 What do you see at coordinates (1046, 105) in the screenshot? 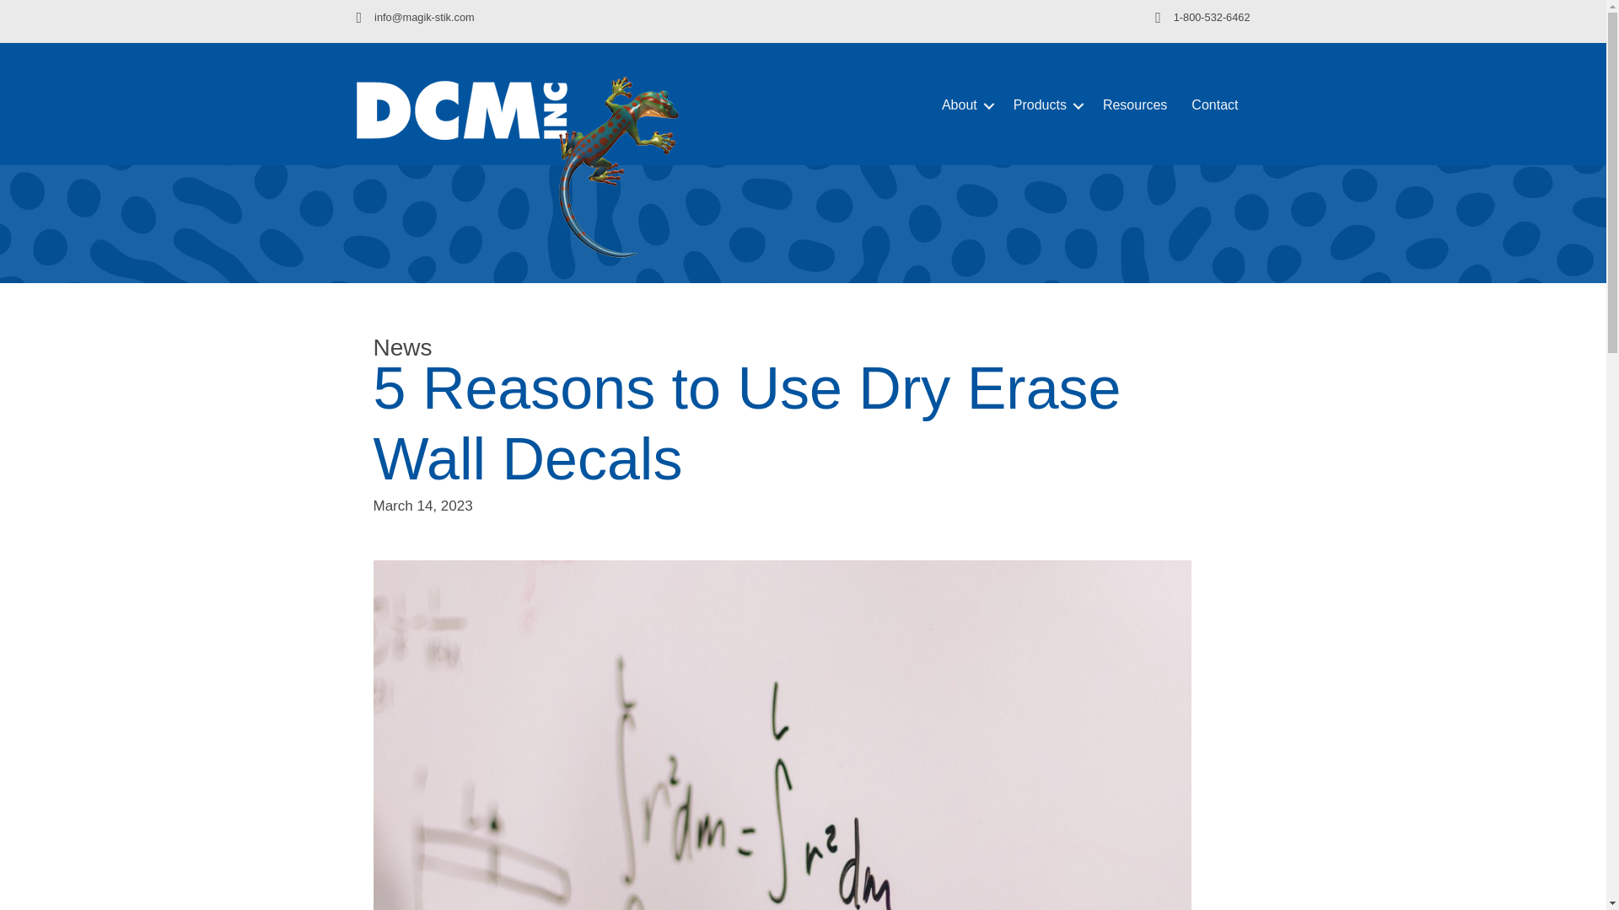
I see `Products` at bounding box center [1046, 105].